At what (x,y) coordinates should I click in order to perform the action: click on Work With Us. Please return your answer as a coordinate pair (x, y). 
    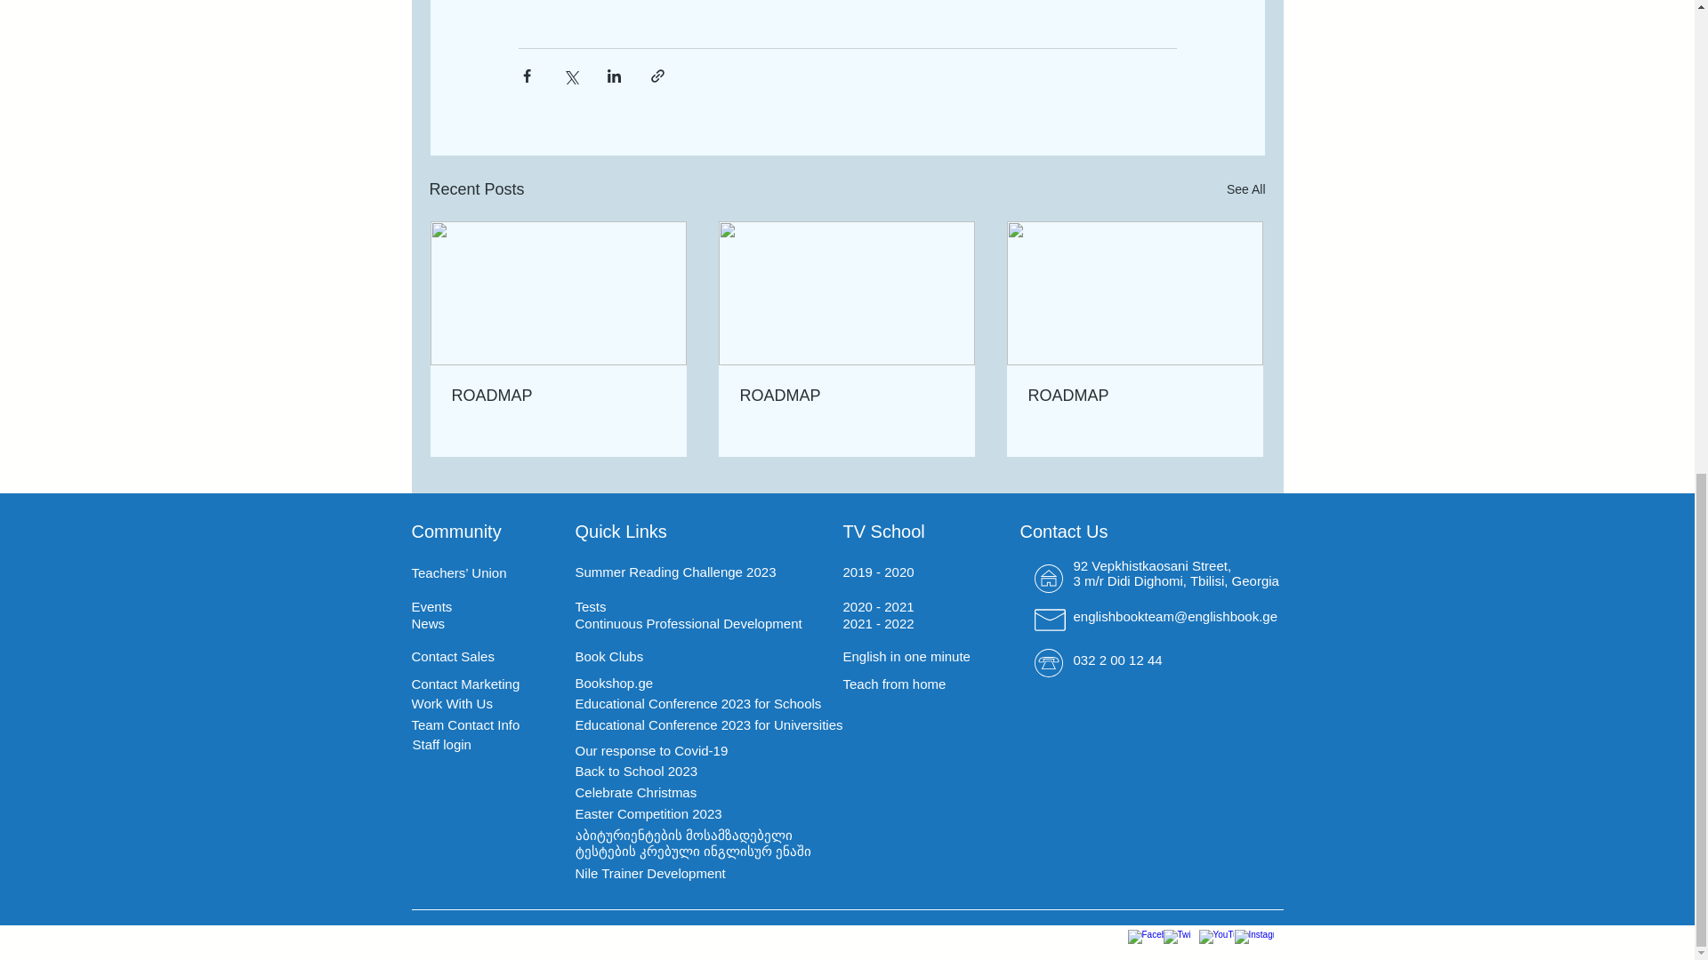
    Looking at the image, I should click on (451, 704).